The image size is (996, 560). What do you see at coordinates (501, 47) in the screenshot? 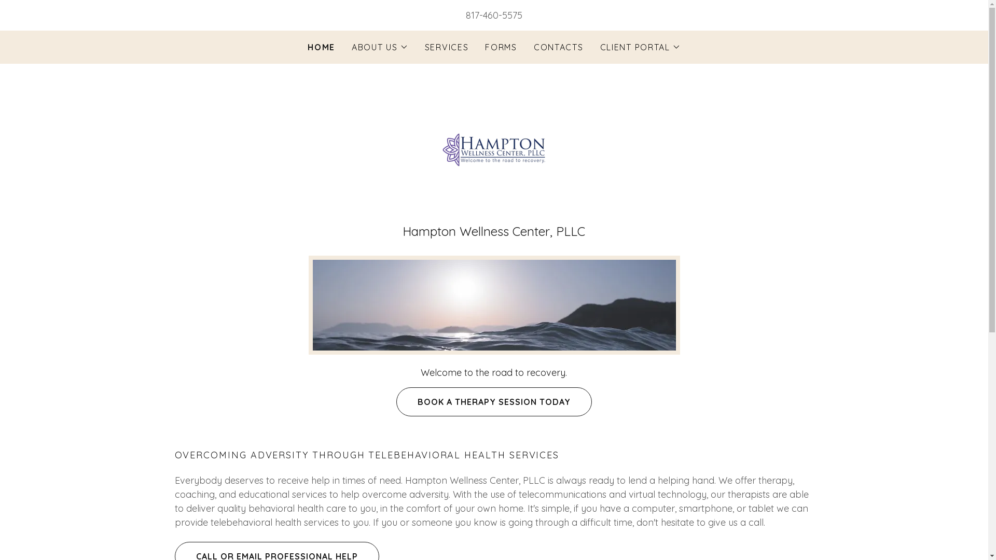
I see `FORMS` at bounding box center [501, 47].